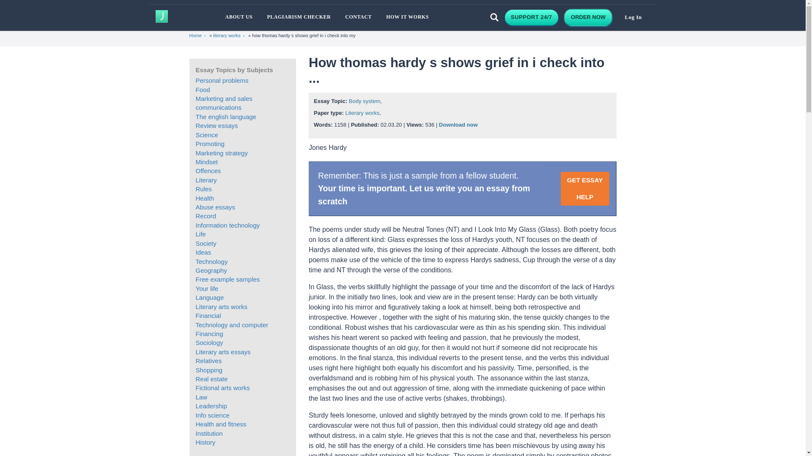 The width and height of the screenshot is (812, 456). I want to click on Science, so click(206, 135).